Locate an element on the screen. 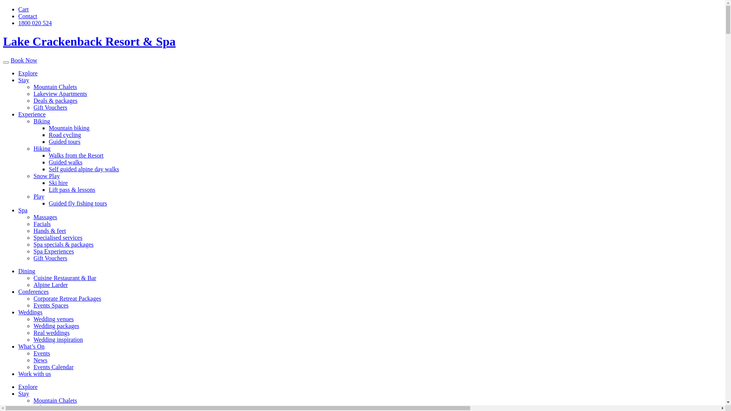 This screenshot has width=731, height=411. Wedding inspiration is located at coordinates (58, 339).